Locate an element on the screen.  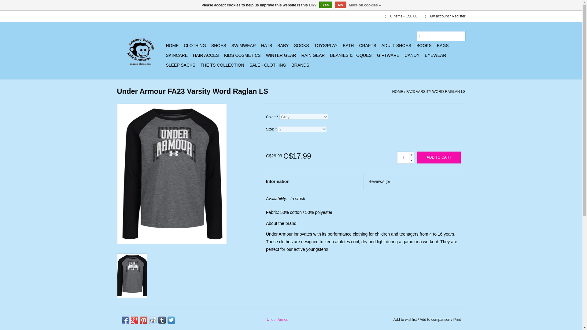
HATS is located at coordinates (267, 45).